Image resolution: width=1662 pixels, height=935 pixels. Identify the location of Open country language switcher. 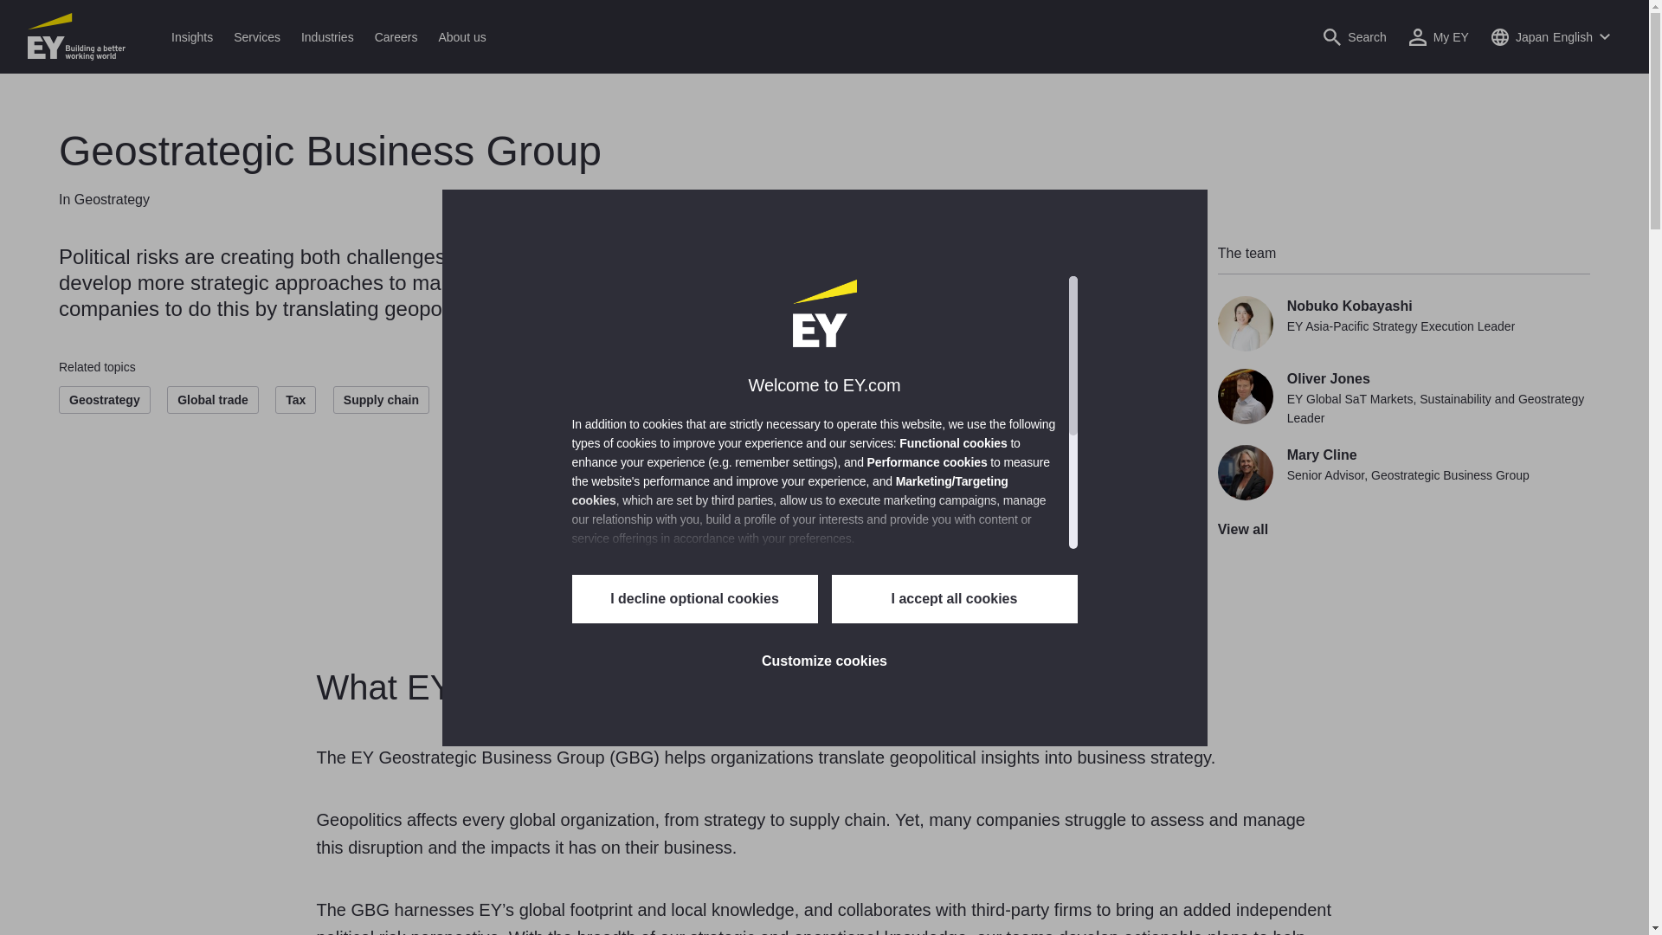
(1550, 36).